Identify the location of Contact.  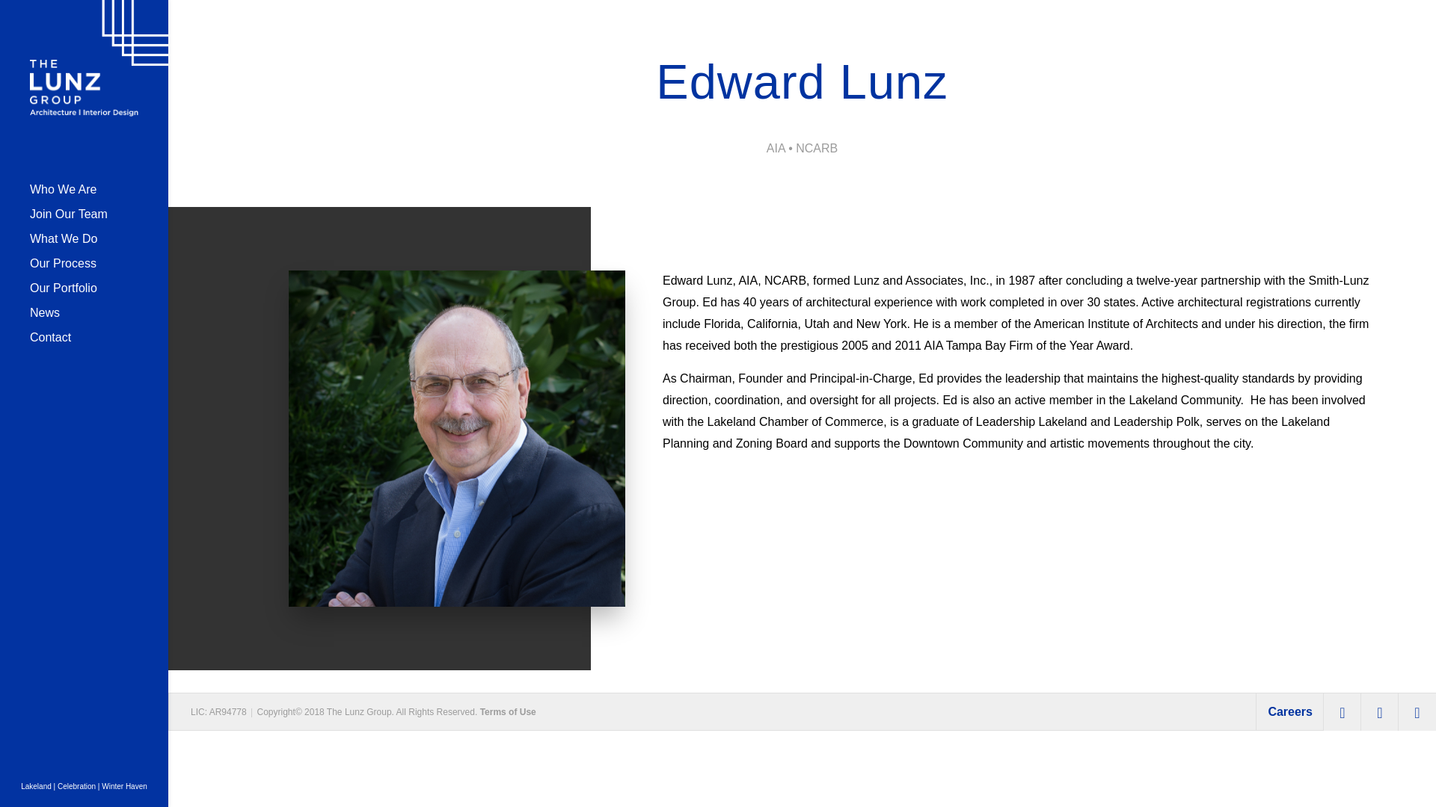
(99, 344).